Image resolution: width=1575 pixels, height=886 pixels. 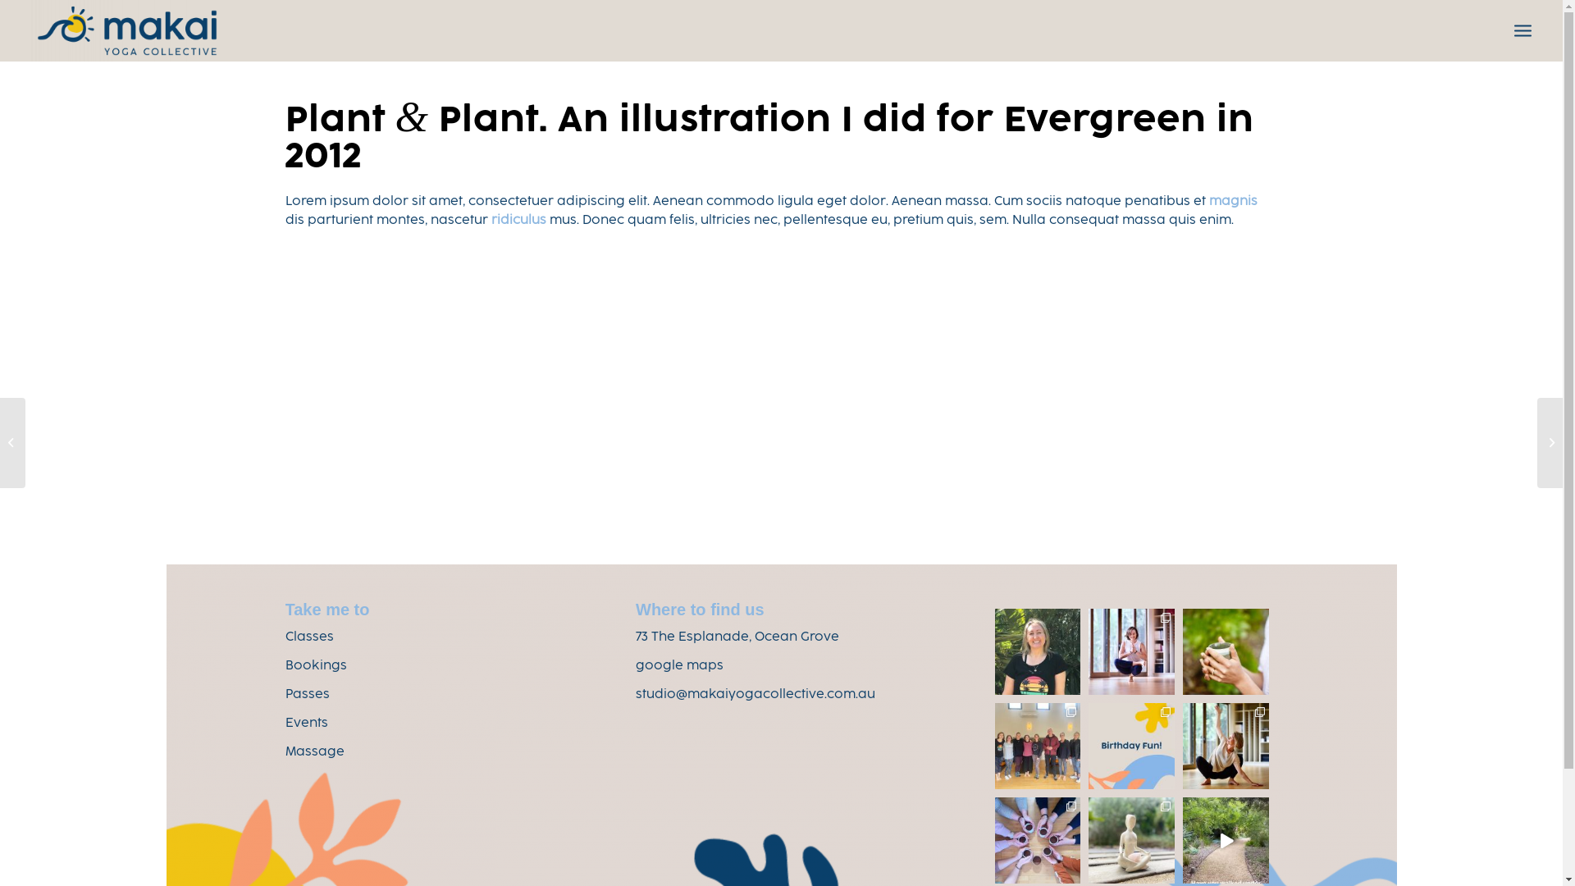 What do you see at coordinates (679, 666) in the screenshot?
I see `google maps` at bounding box center [679, 666].